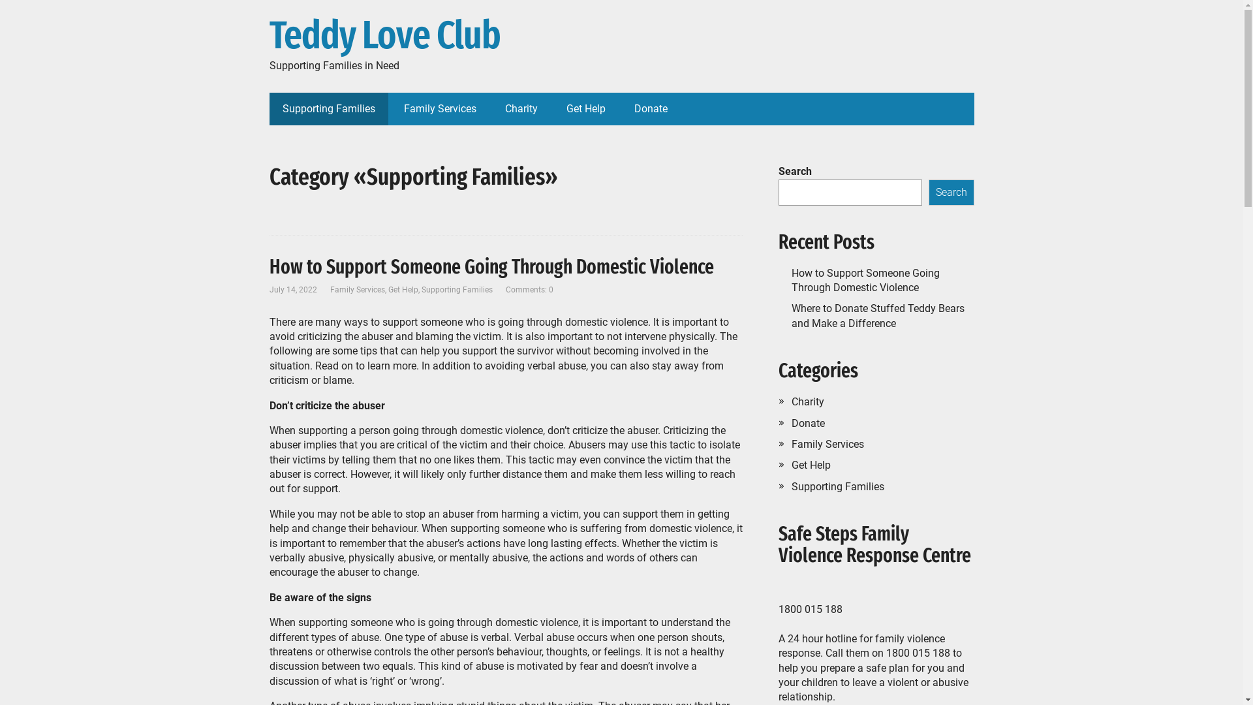 Image resolution: width=1253 pixels, height=705 pixels. What do you see at coordinates (811, 465) in the screenshot?
I see `Get Help` at bounding box center [811, 465].